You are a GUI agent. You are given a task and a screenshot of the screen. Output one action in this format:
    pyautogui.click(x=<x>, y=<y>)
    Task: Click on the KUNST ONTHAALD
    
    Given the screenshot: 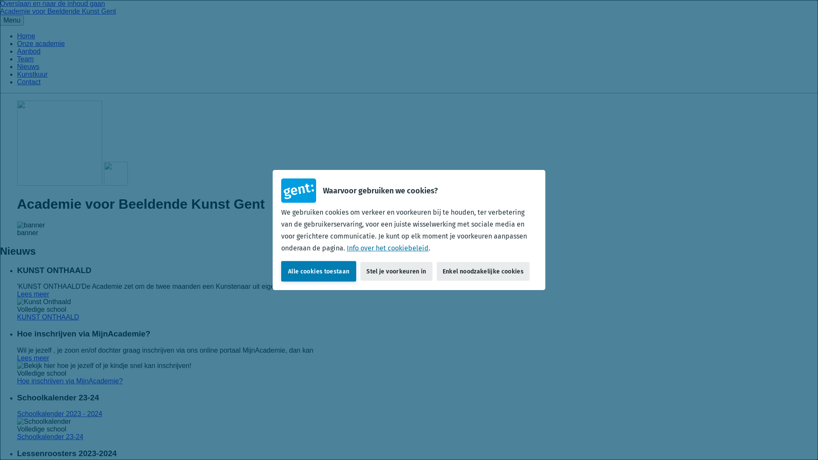 What is the action you would take?
    pyautogui.click(x=48, y=317)
    